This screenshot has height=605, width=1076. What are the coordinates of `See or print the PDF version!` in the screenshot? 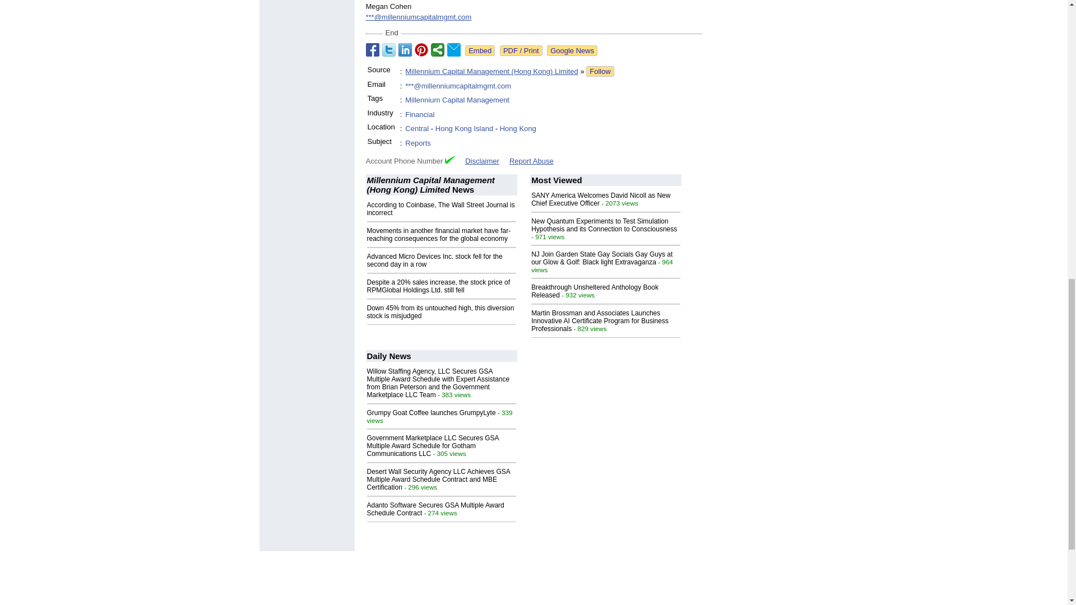 It's located at (521, 50).